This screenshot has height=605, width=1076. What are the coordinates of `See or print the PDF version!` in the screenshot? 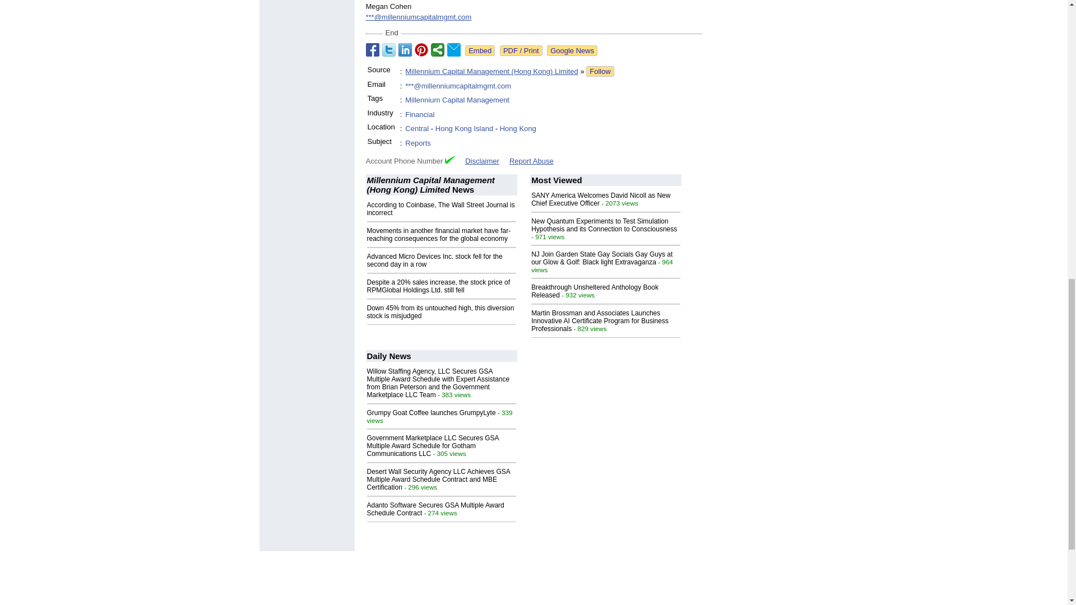 It's located at (521, 50).